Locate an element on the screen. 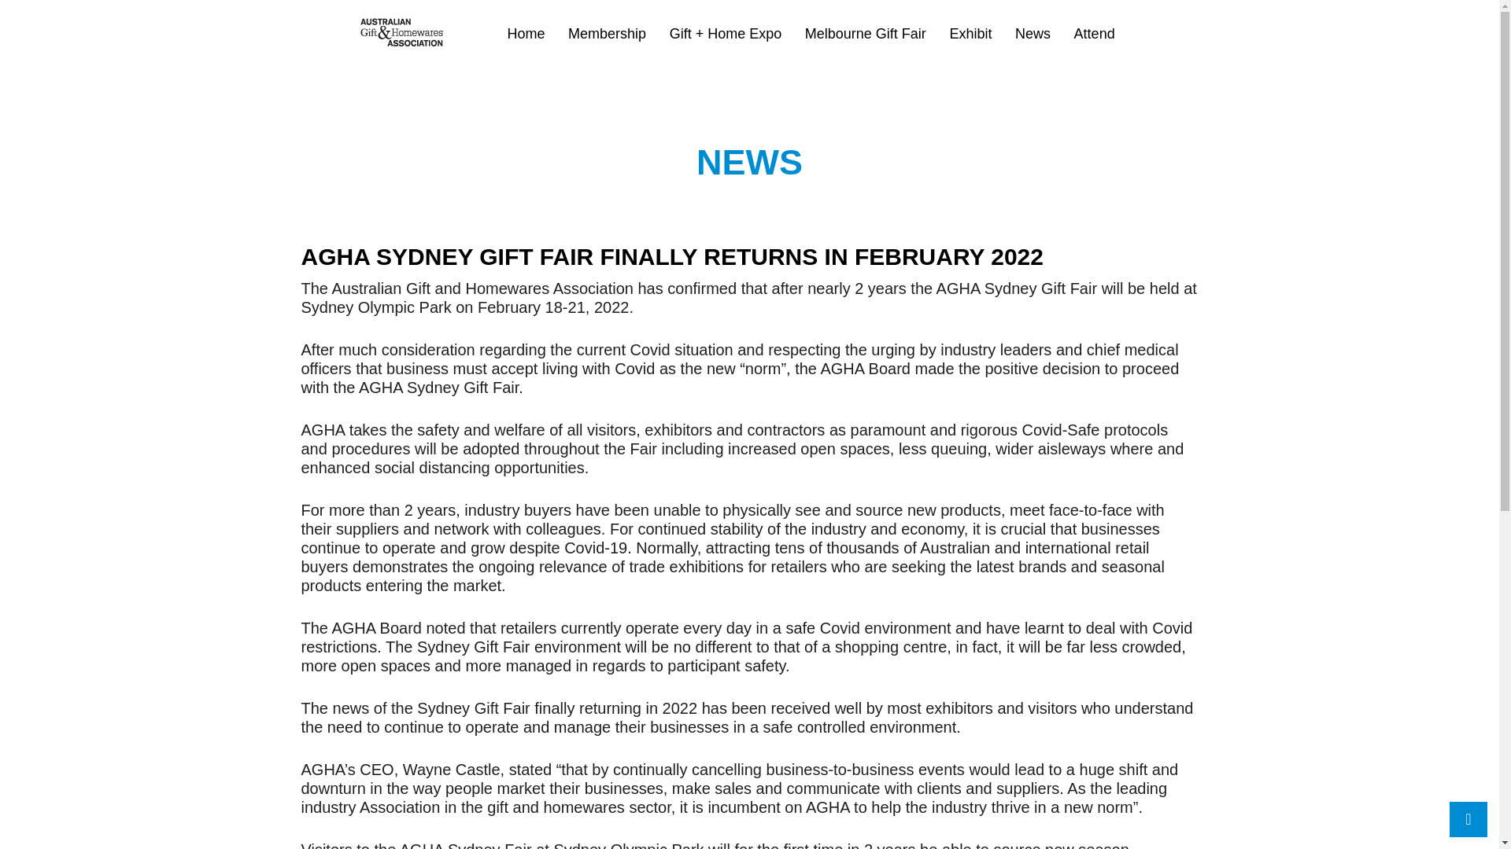 Image resolution: width=1511 pixels, height=849 pixels. Attend is located at coordinates (1094, 35).